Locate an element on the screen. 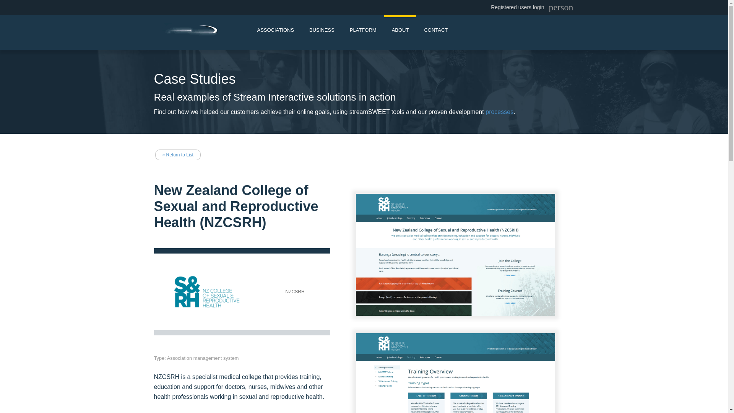 This screenshot has width=734, height=413. CONTACT is located at coordinates (435, 29).